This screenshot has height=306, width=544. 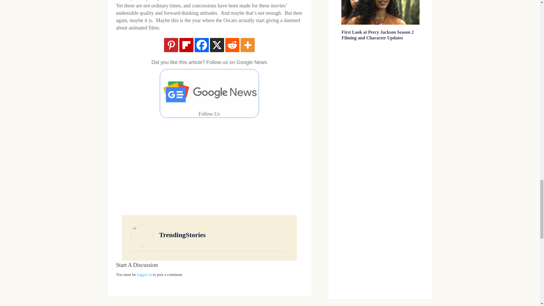 What do you see at coordinates (171, 45) in the screenshot?
I see `Pinterest` at bounding box center [171, 45].